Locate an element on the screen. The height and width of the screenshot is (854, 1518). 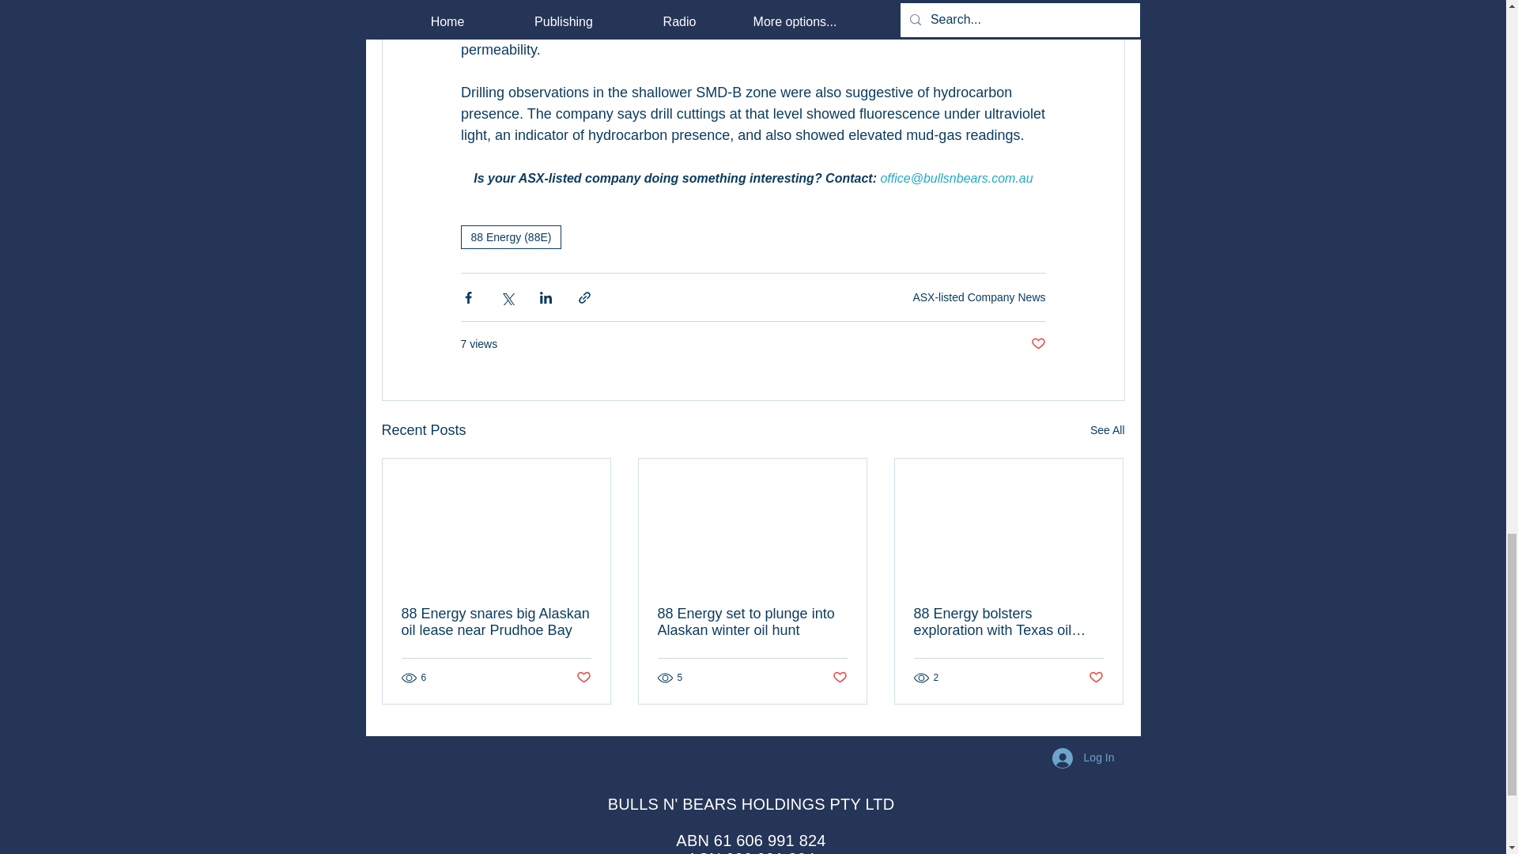
See All is located at coordinates (1107, 430).